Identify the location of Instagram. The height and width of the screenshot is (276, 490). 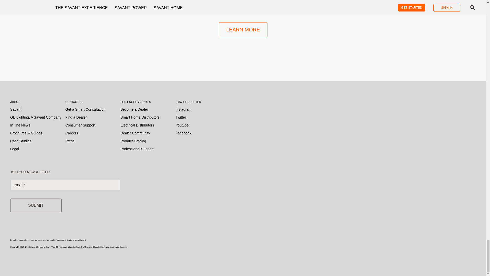
(183, 109).